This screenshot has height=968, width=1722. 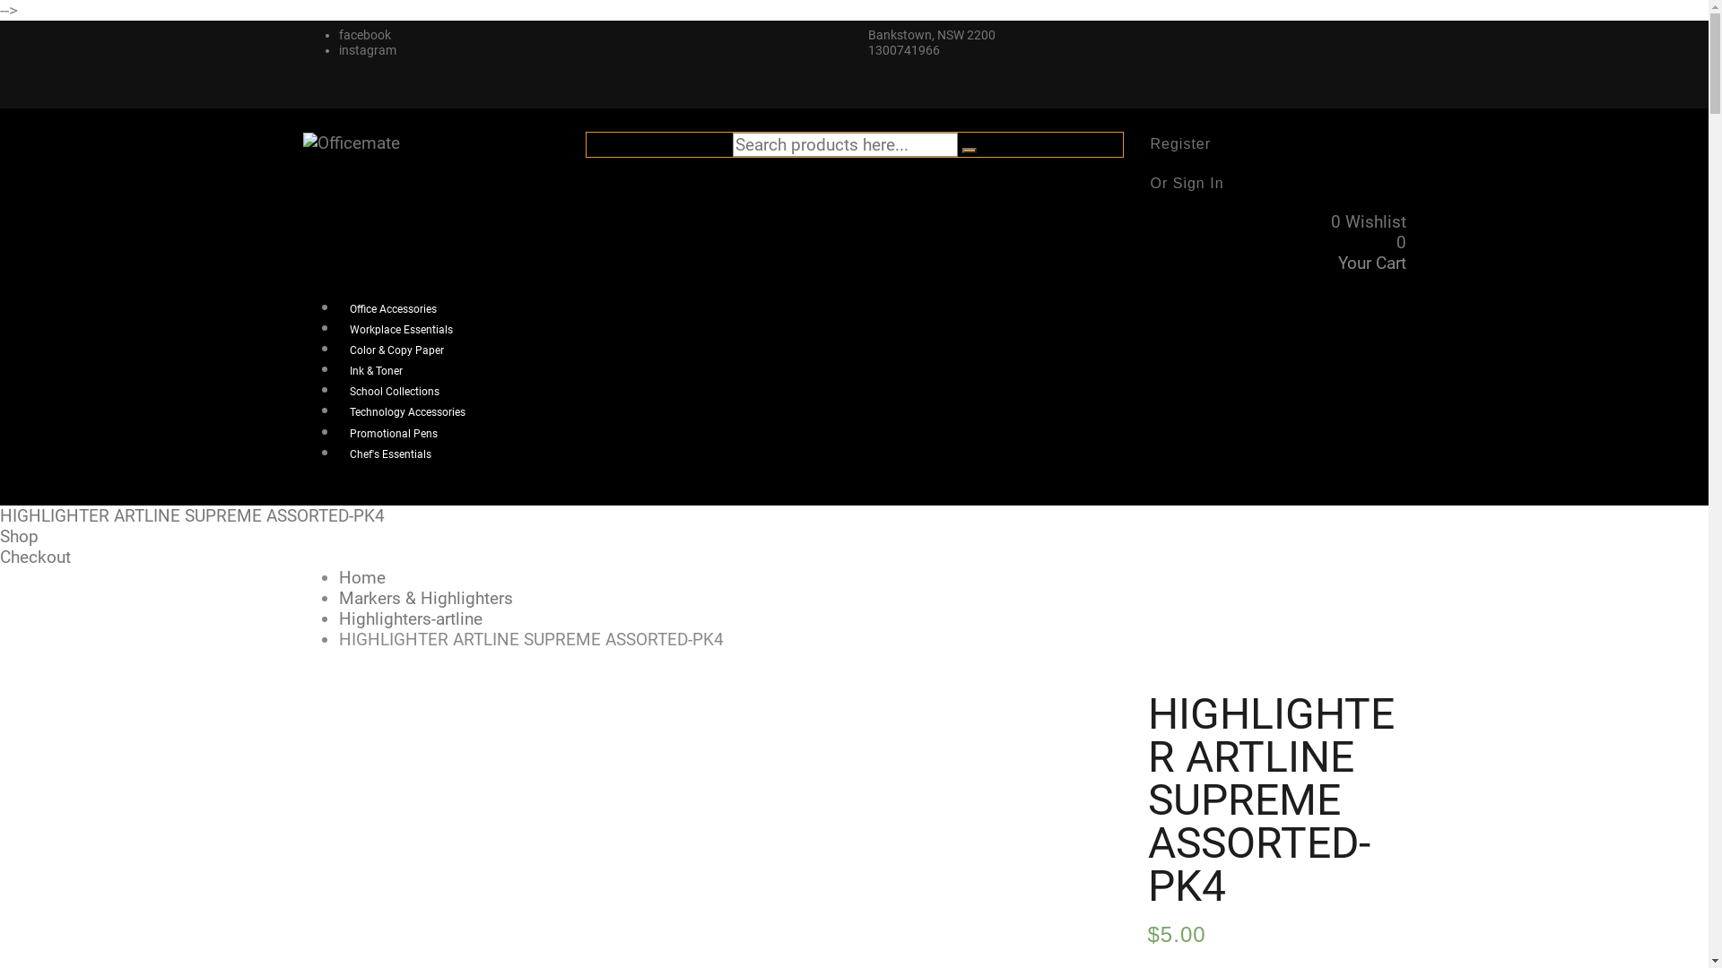 I want to click on facebook, so click(x=365, y=35).